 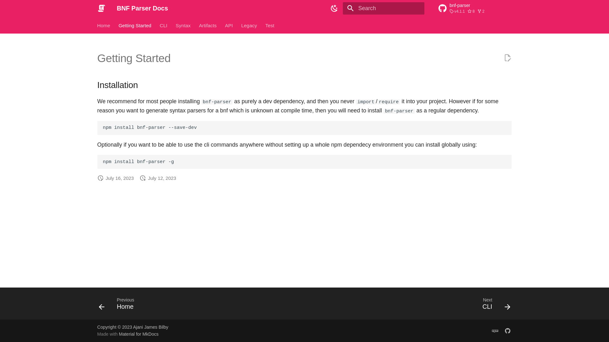 I want to click on Edit this page, so click(x=164, y=25).